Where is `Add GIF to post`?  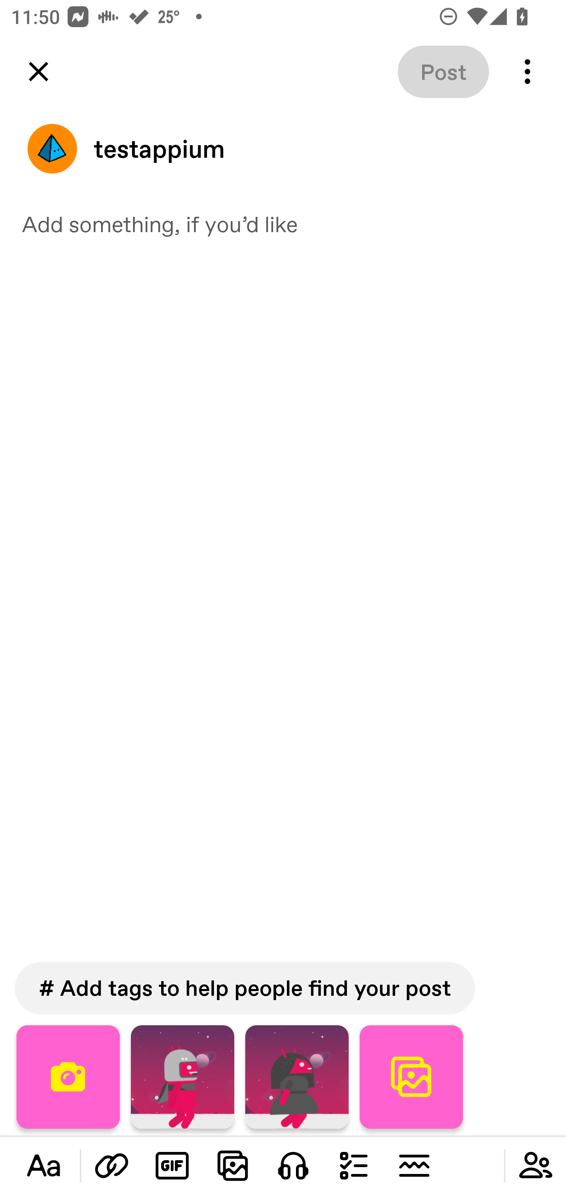 Add GIF to post is located at coordinates (172, 1165).